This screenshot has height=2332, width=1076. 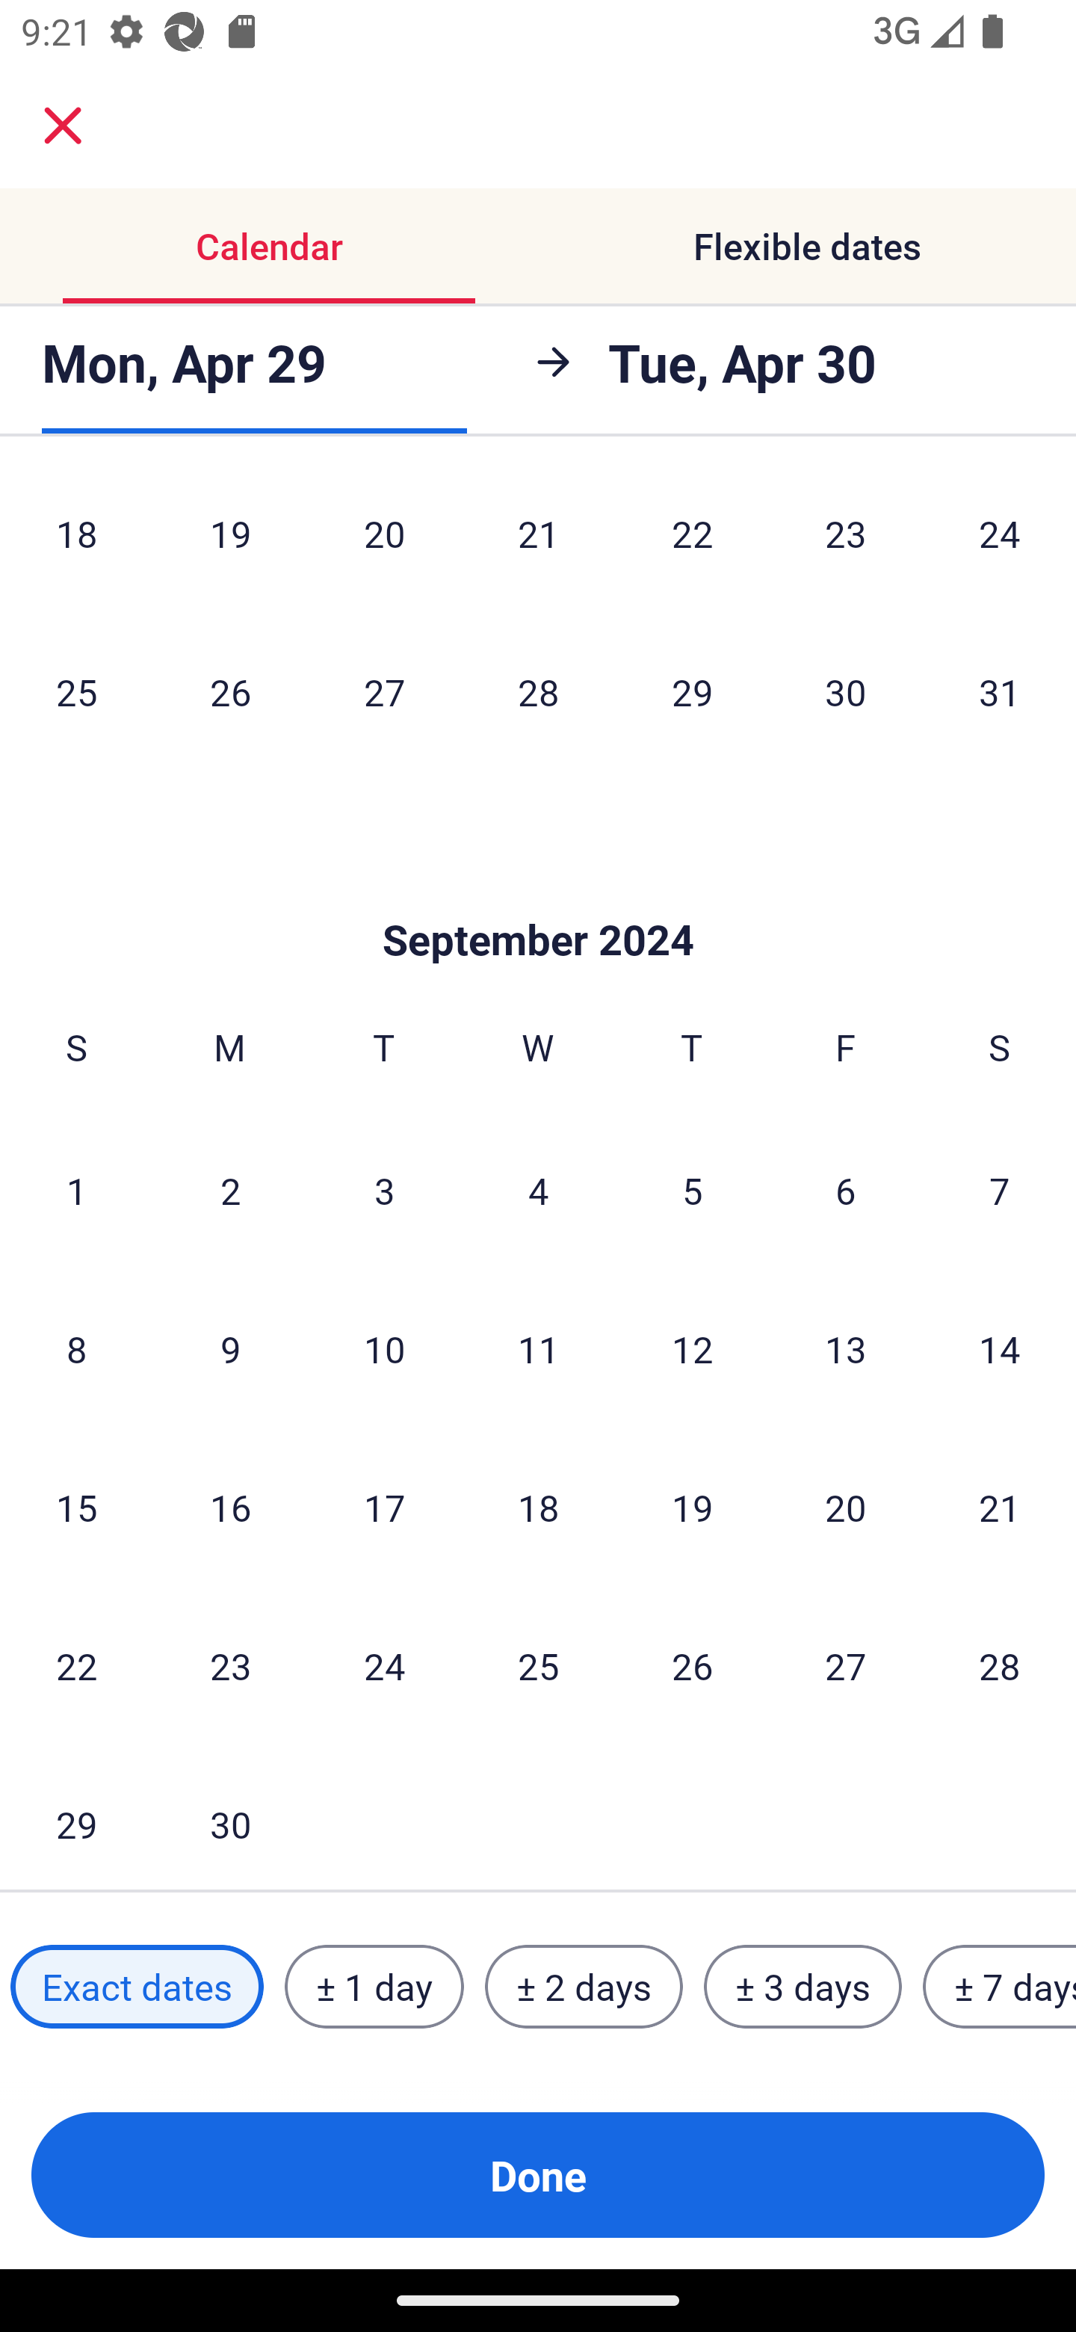 What do you see at coordinates (846, 544) in the screenshot?
I see `23 Friday, August 23, 2024` at bounding box center [846, 544].